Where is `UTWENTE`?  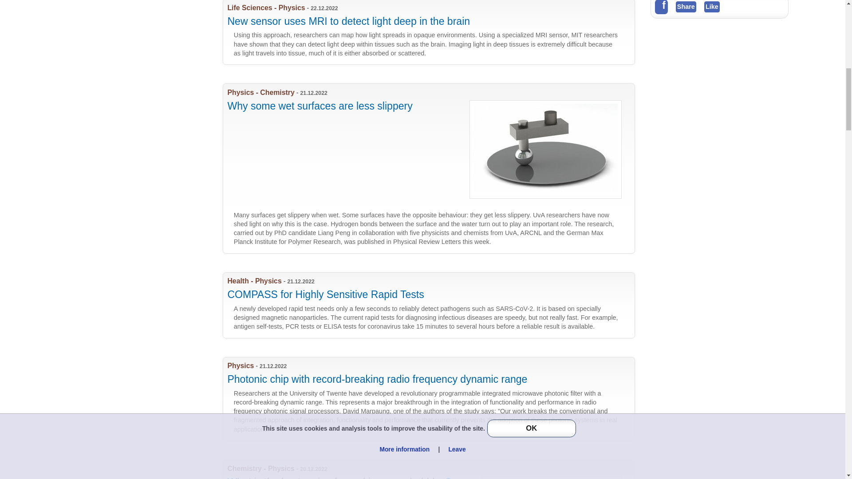 UTWENTE is located at coordinates (432, 398).